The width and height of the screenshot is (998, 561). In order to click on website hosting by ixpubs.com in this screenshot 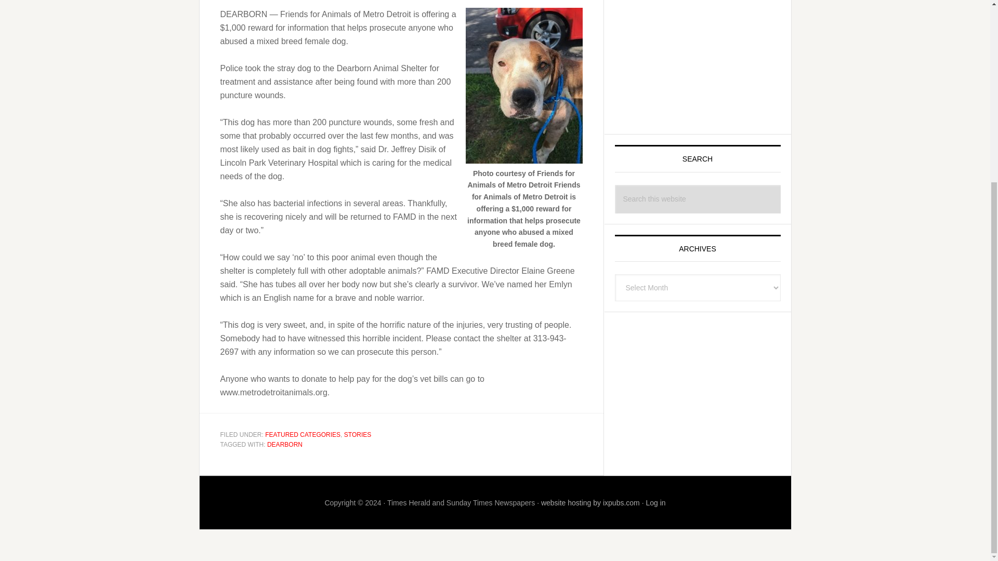, I will do `click(590, 502)`.